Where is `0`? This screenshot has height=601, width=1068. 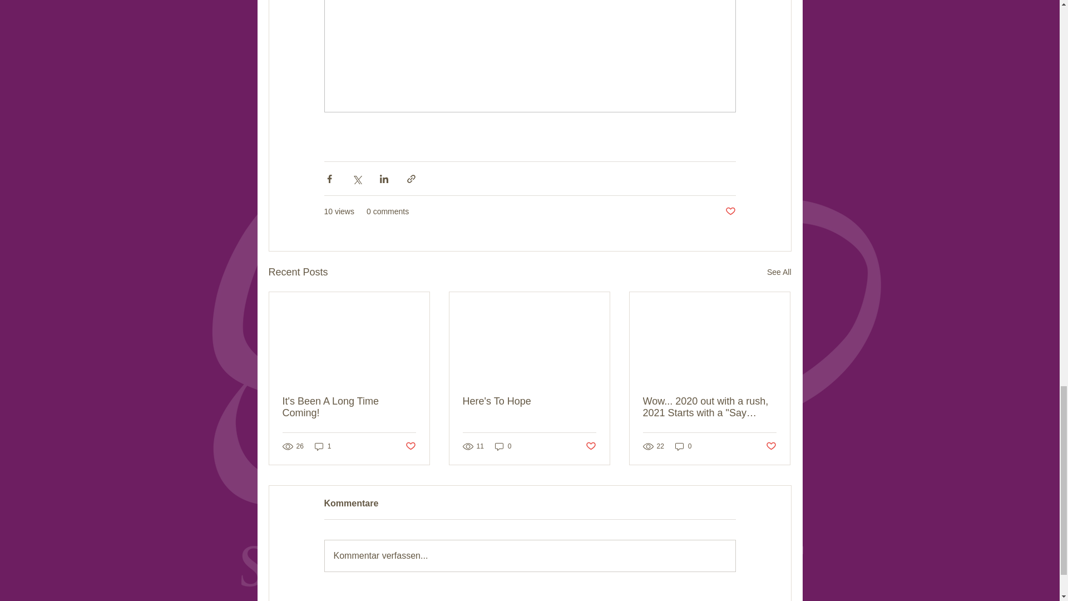
0 is located at coordinates (503, 446).